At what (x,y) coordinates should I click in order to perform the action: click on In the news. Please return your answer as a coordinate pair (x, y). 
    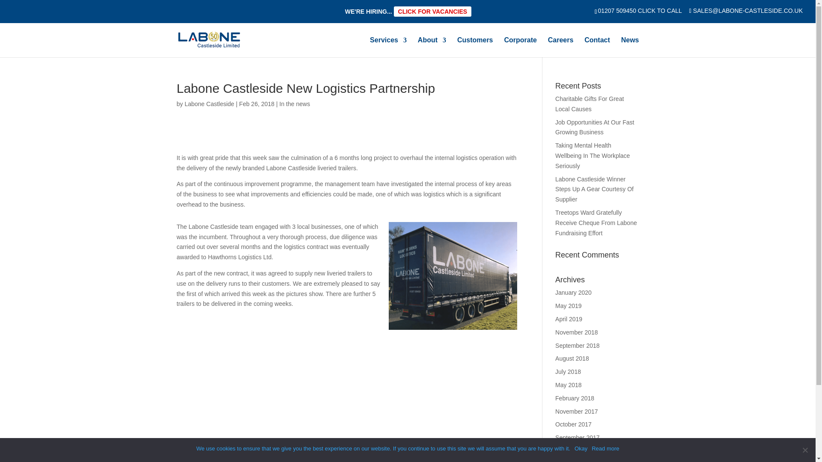
    Looking at the image, I should click on (295, 104).